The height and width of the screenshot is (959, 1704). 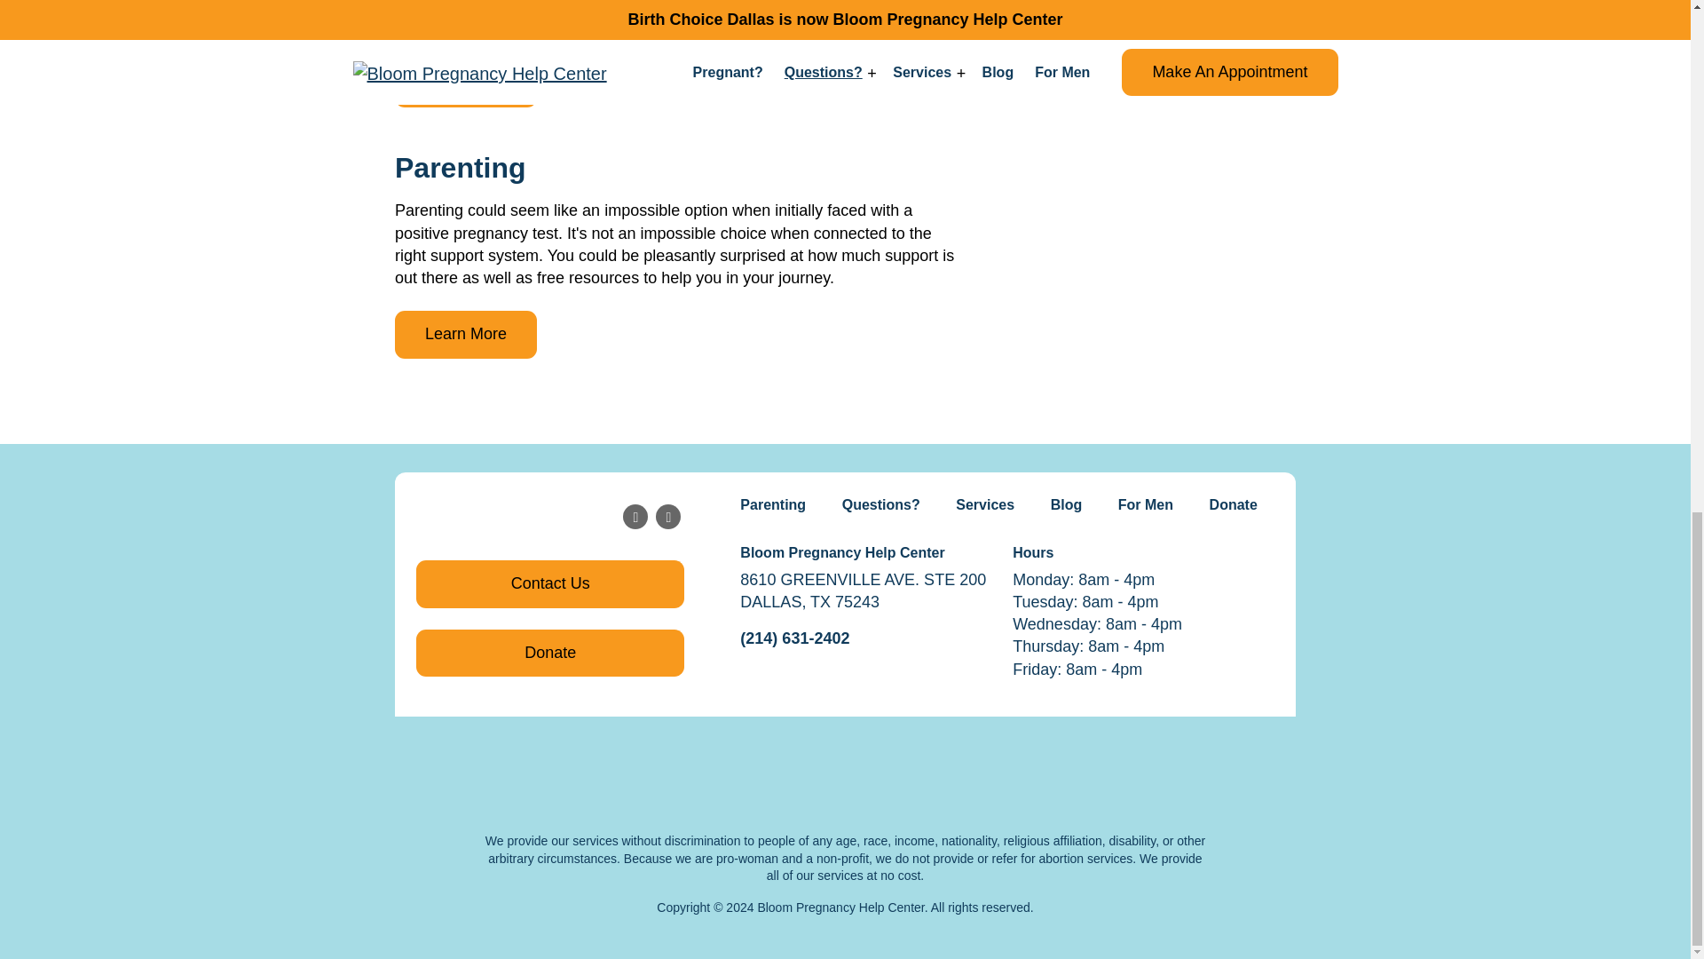 I want to click on Donate, so click(x=1233, y=504).